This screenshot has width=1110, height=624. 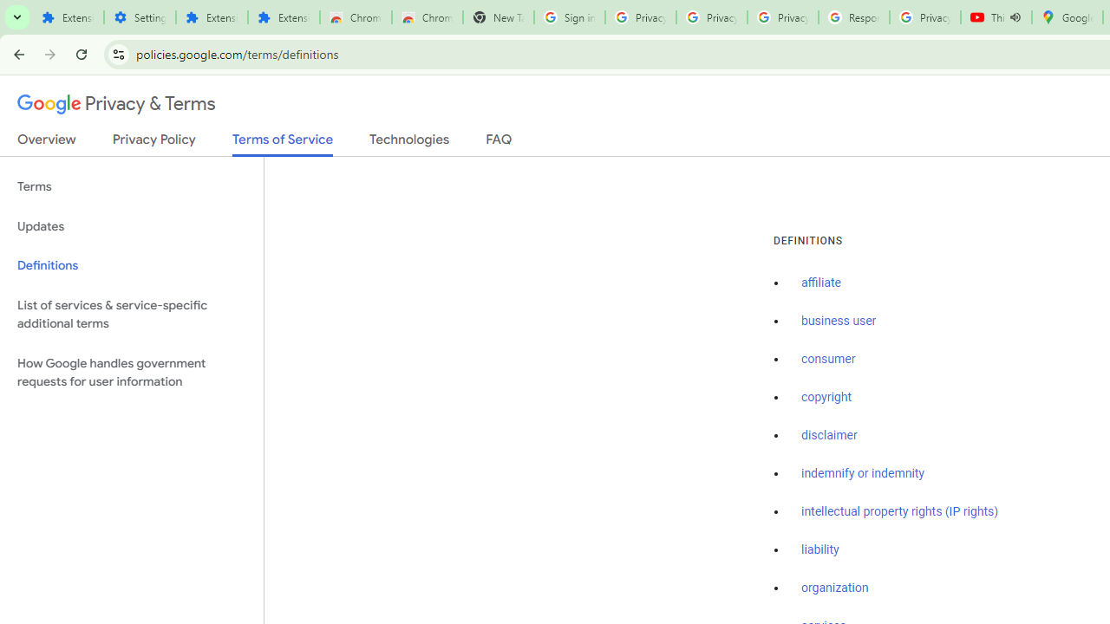 I want to click on Sign in - Google Accounts, so click(x=569, y=17).